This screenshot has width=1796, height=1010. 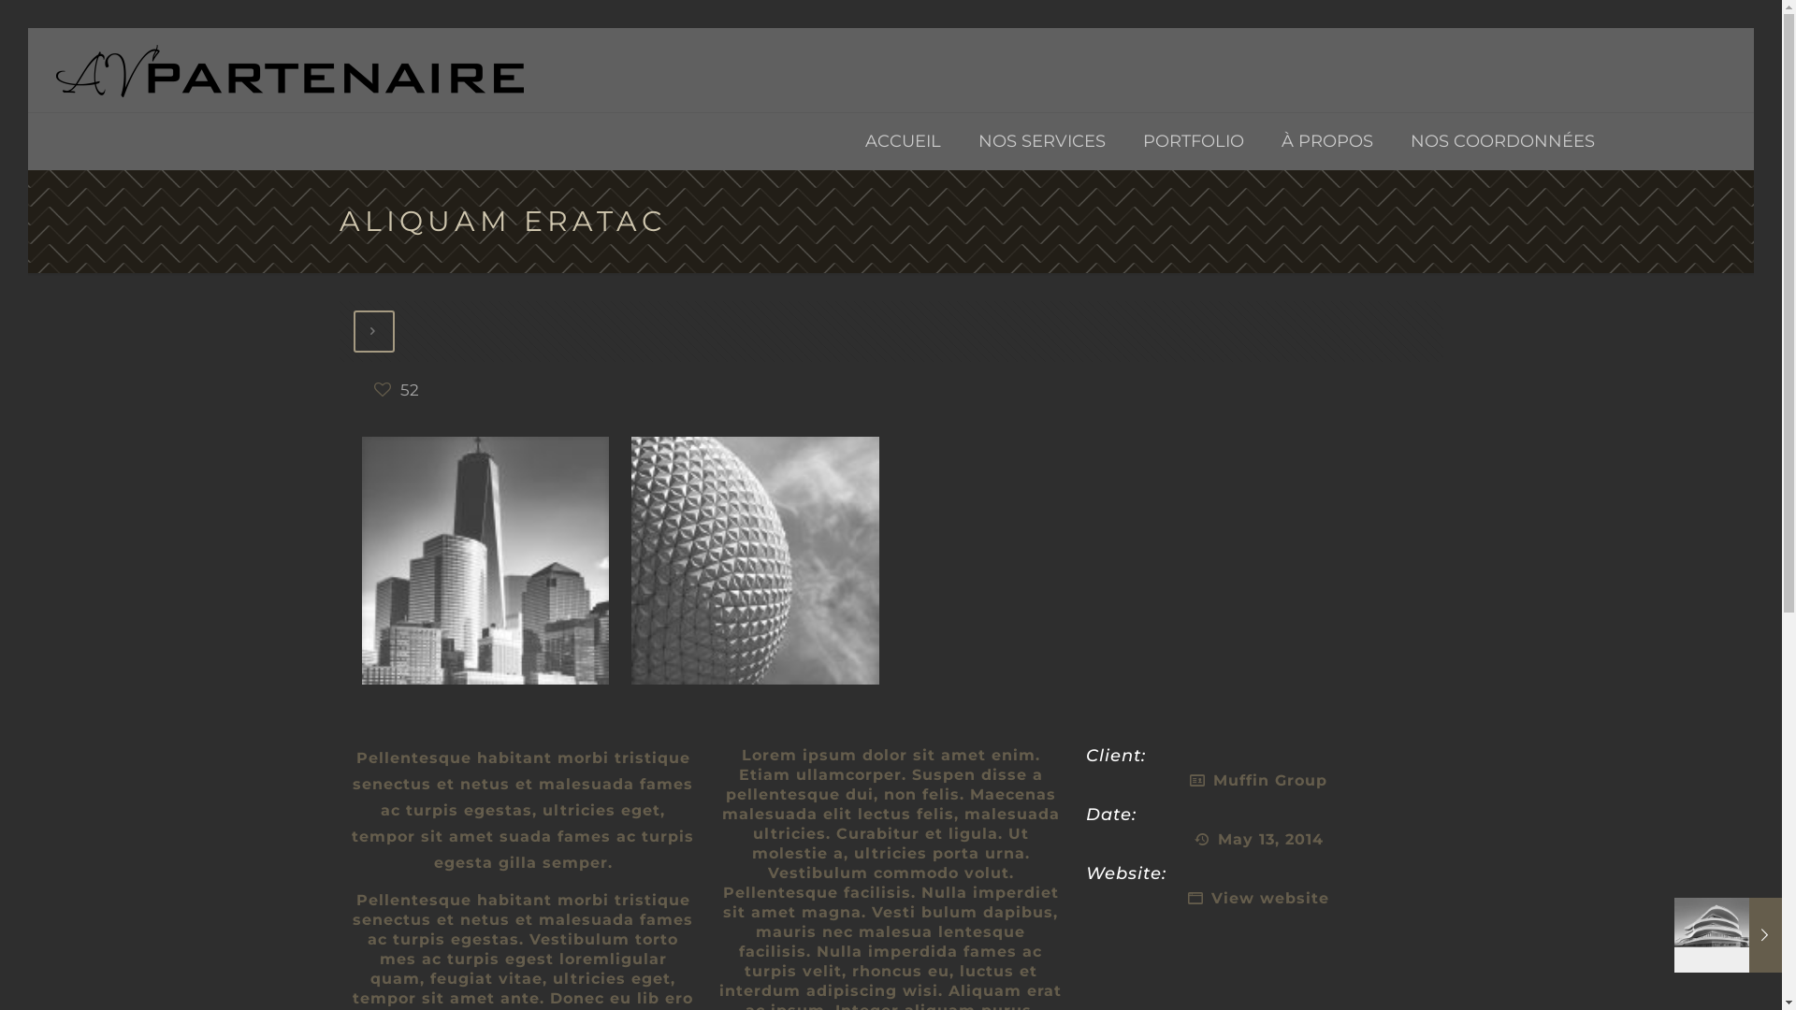 What do you see at coordinates (1194, 141) in the screenshot?
I see `PORTFOLIO` at bounding box center [1194, 141].